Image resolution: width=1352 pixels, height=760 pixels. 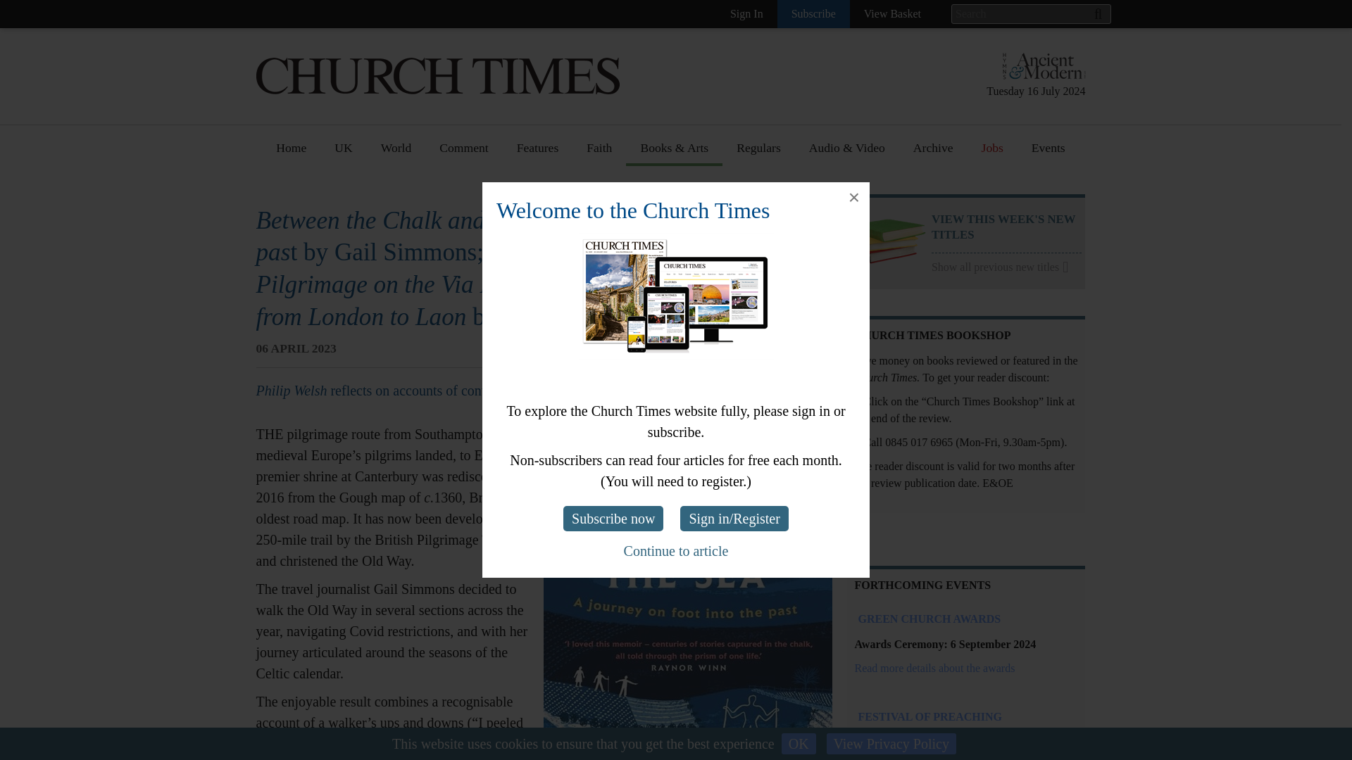 What do you see at coordinates (799, 744) in the screenshot?
I see `OK` at bounding box center [799, 744].